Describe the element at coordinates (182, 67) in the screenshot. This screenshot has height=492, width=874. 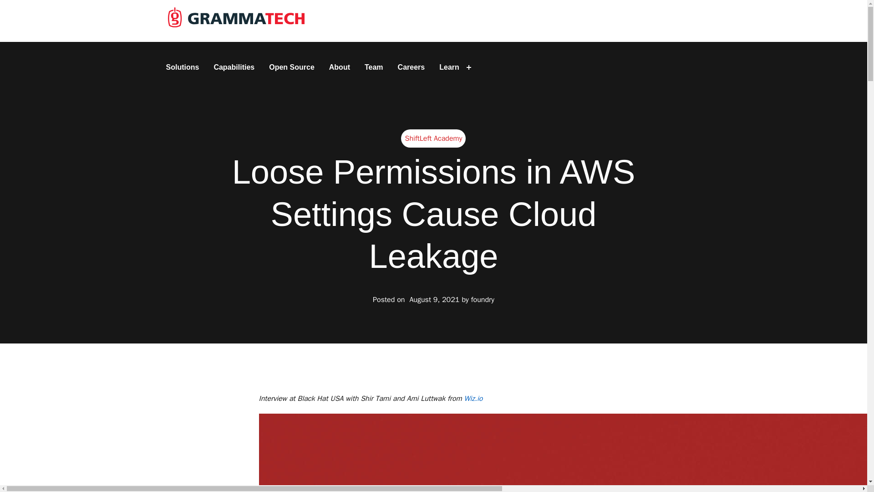
I see `Solutions` at that location.